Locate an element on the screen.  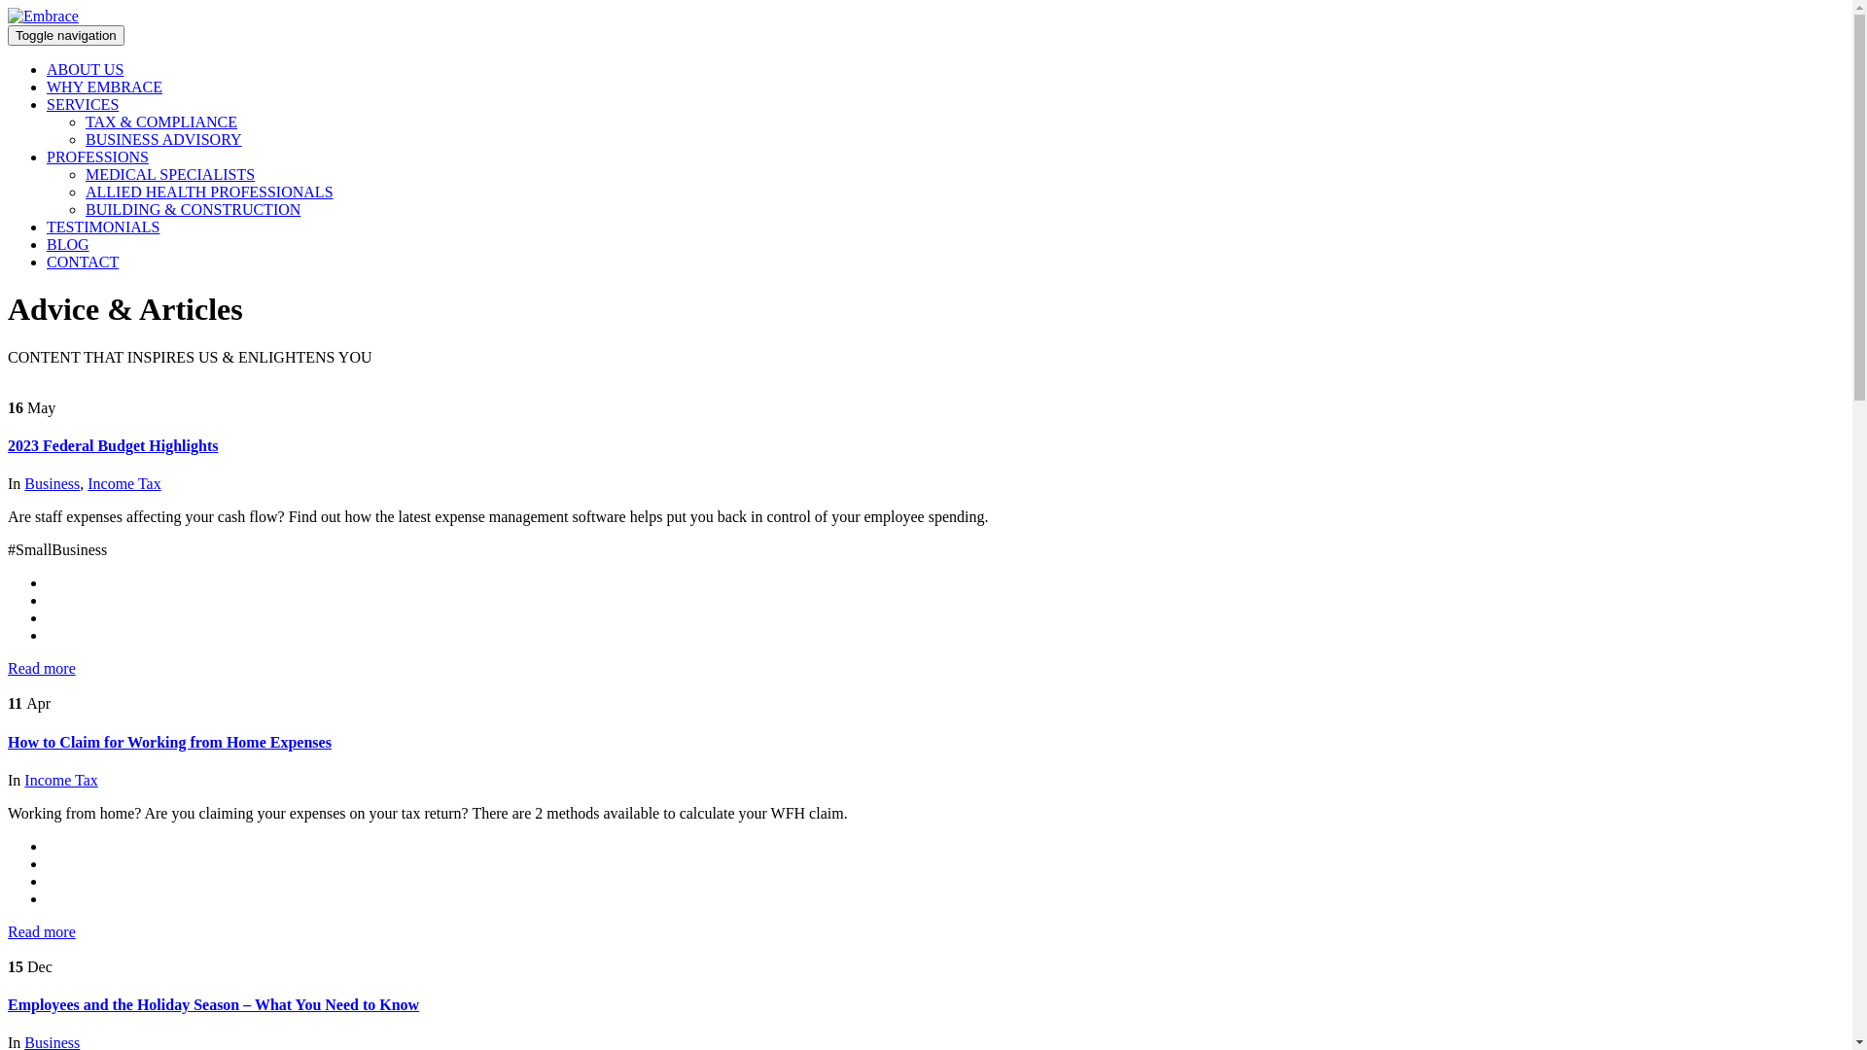
MEDICAL SPECIALISTS is located at coordinates (170, 175).